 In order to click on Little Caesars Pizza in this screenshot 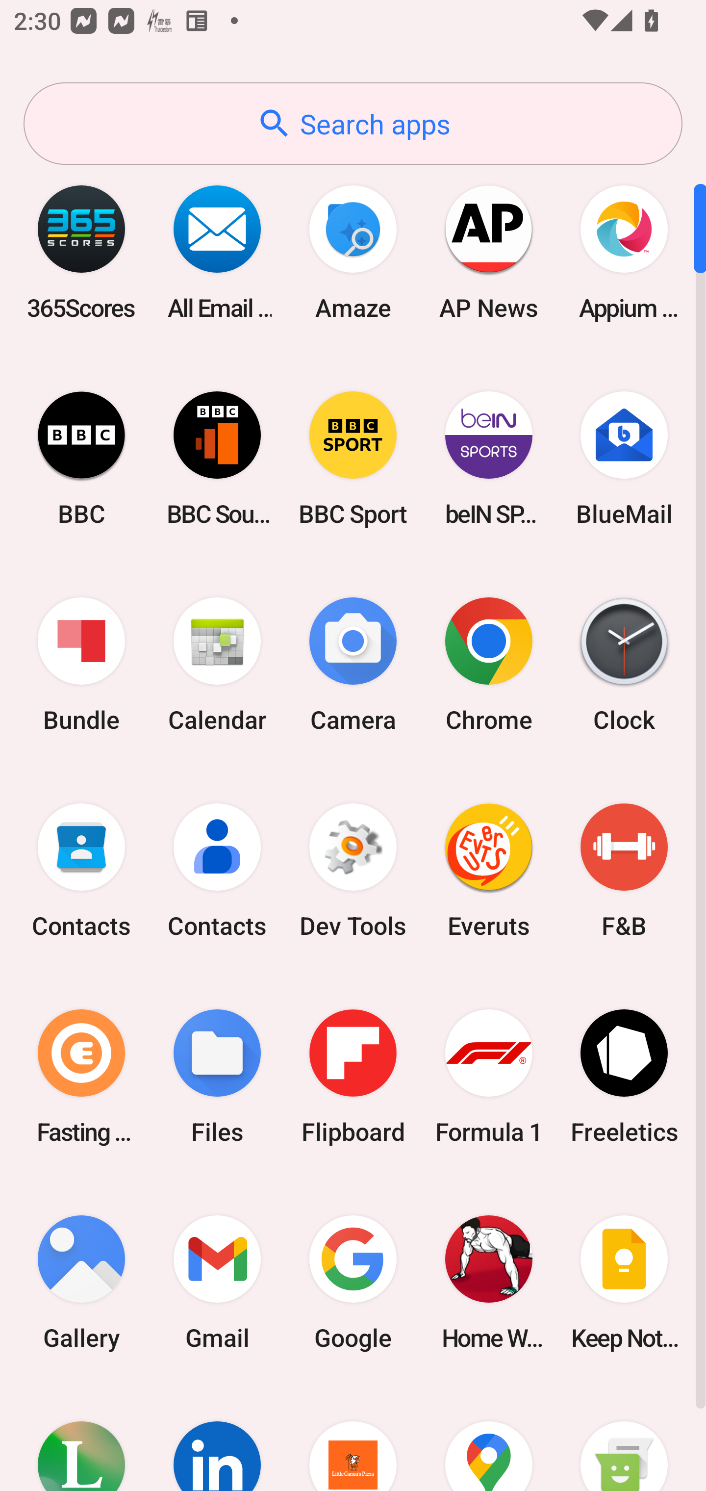, I will do `click(353, 1438)`.